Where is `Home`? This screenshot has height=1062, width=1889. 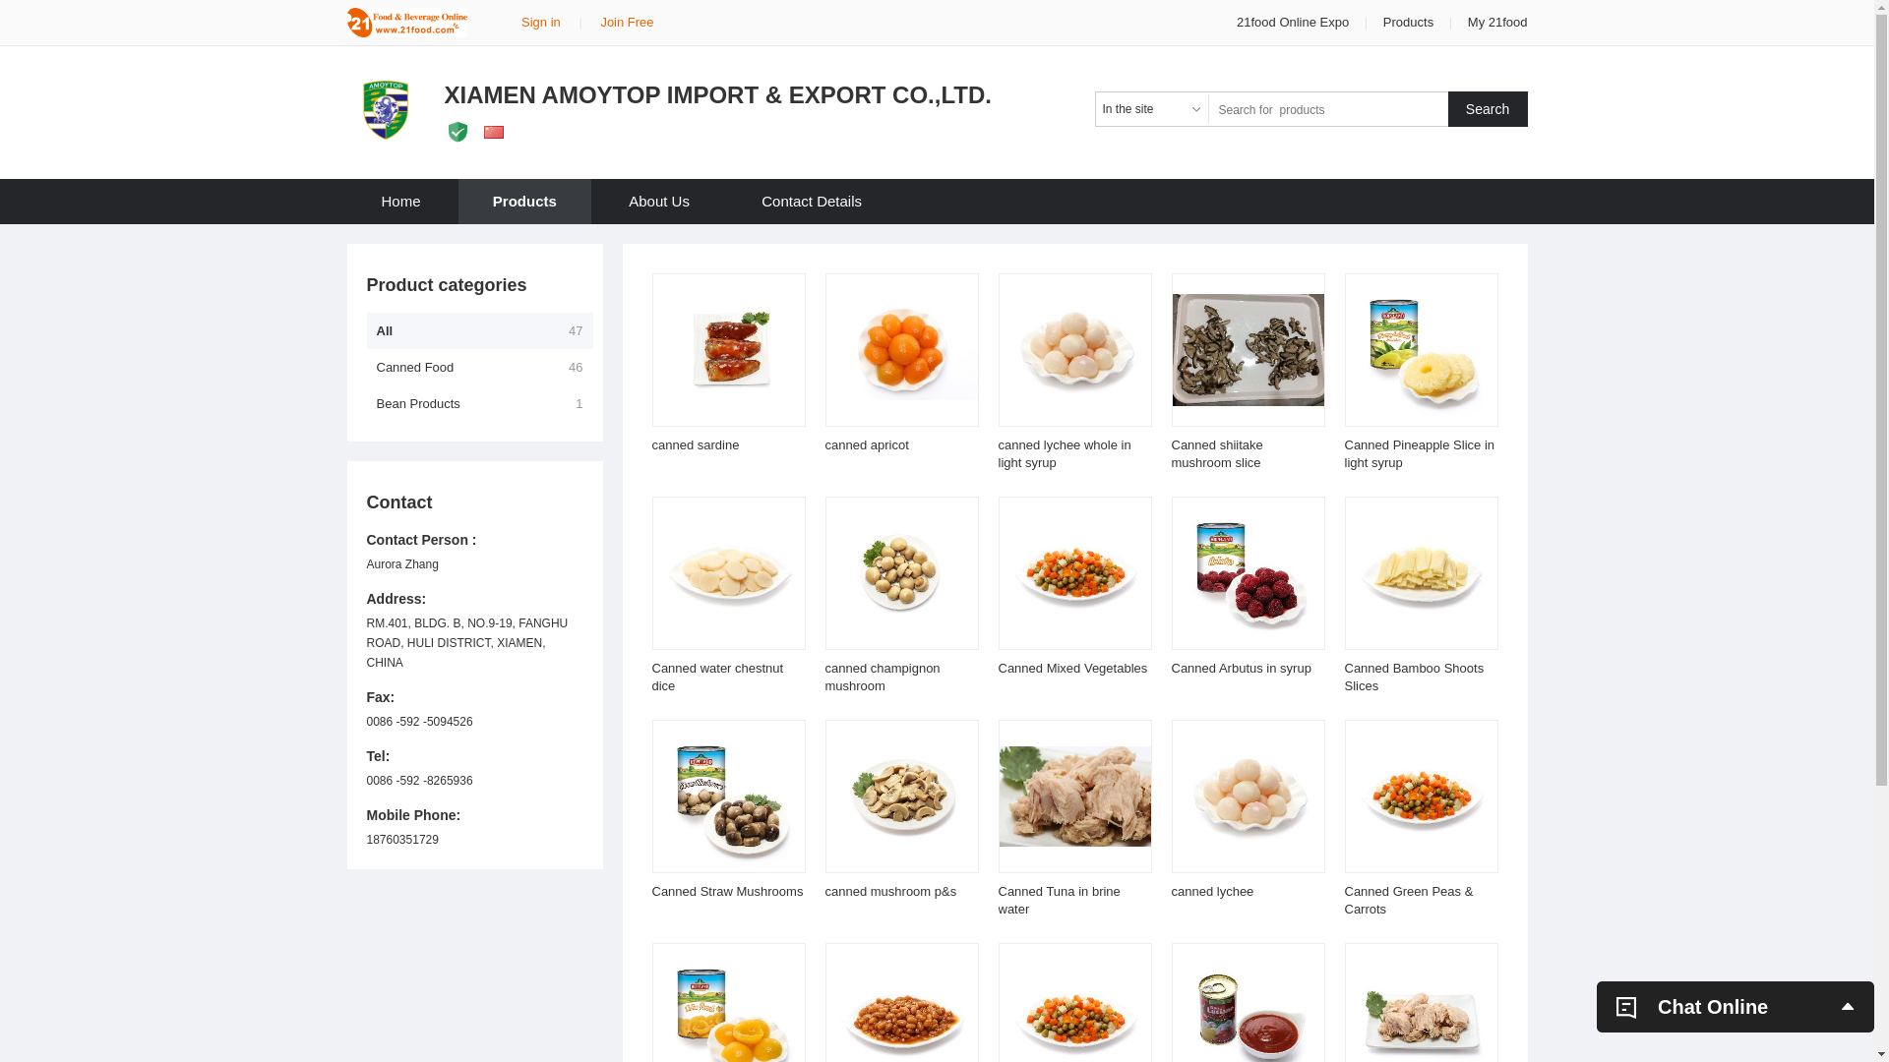 Home is located at coordinates (400, 202).